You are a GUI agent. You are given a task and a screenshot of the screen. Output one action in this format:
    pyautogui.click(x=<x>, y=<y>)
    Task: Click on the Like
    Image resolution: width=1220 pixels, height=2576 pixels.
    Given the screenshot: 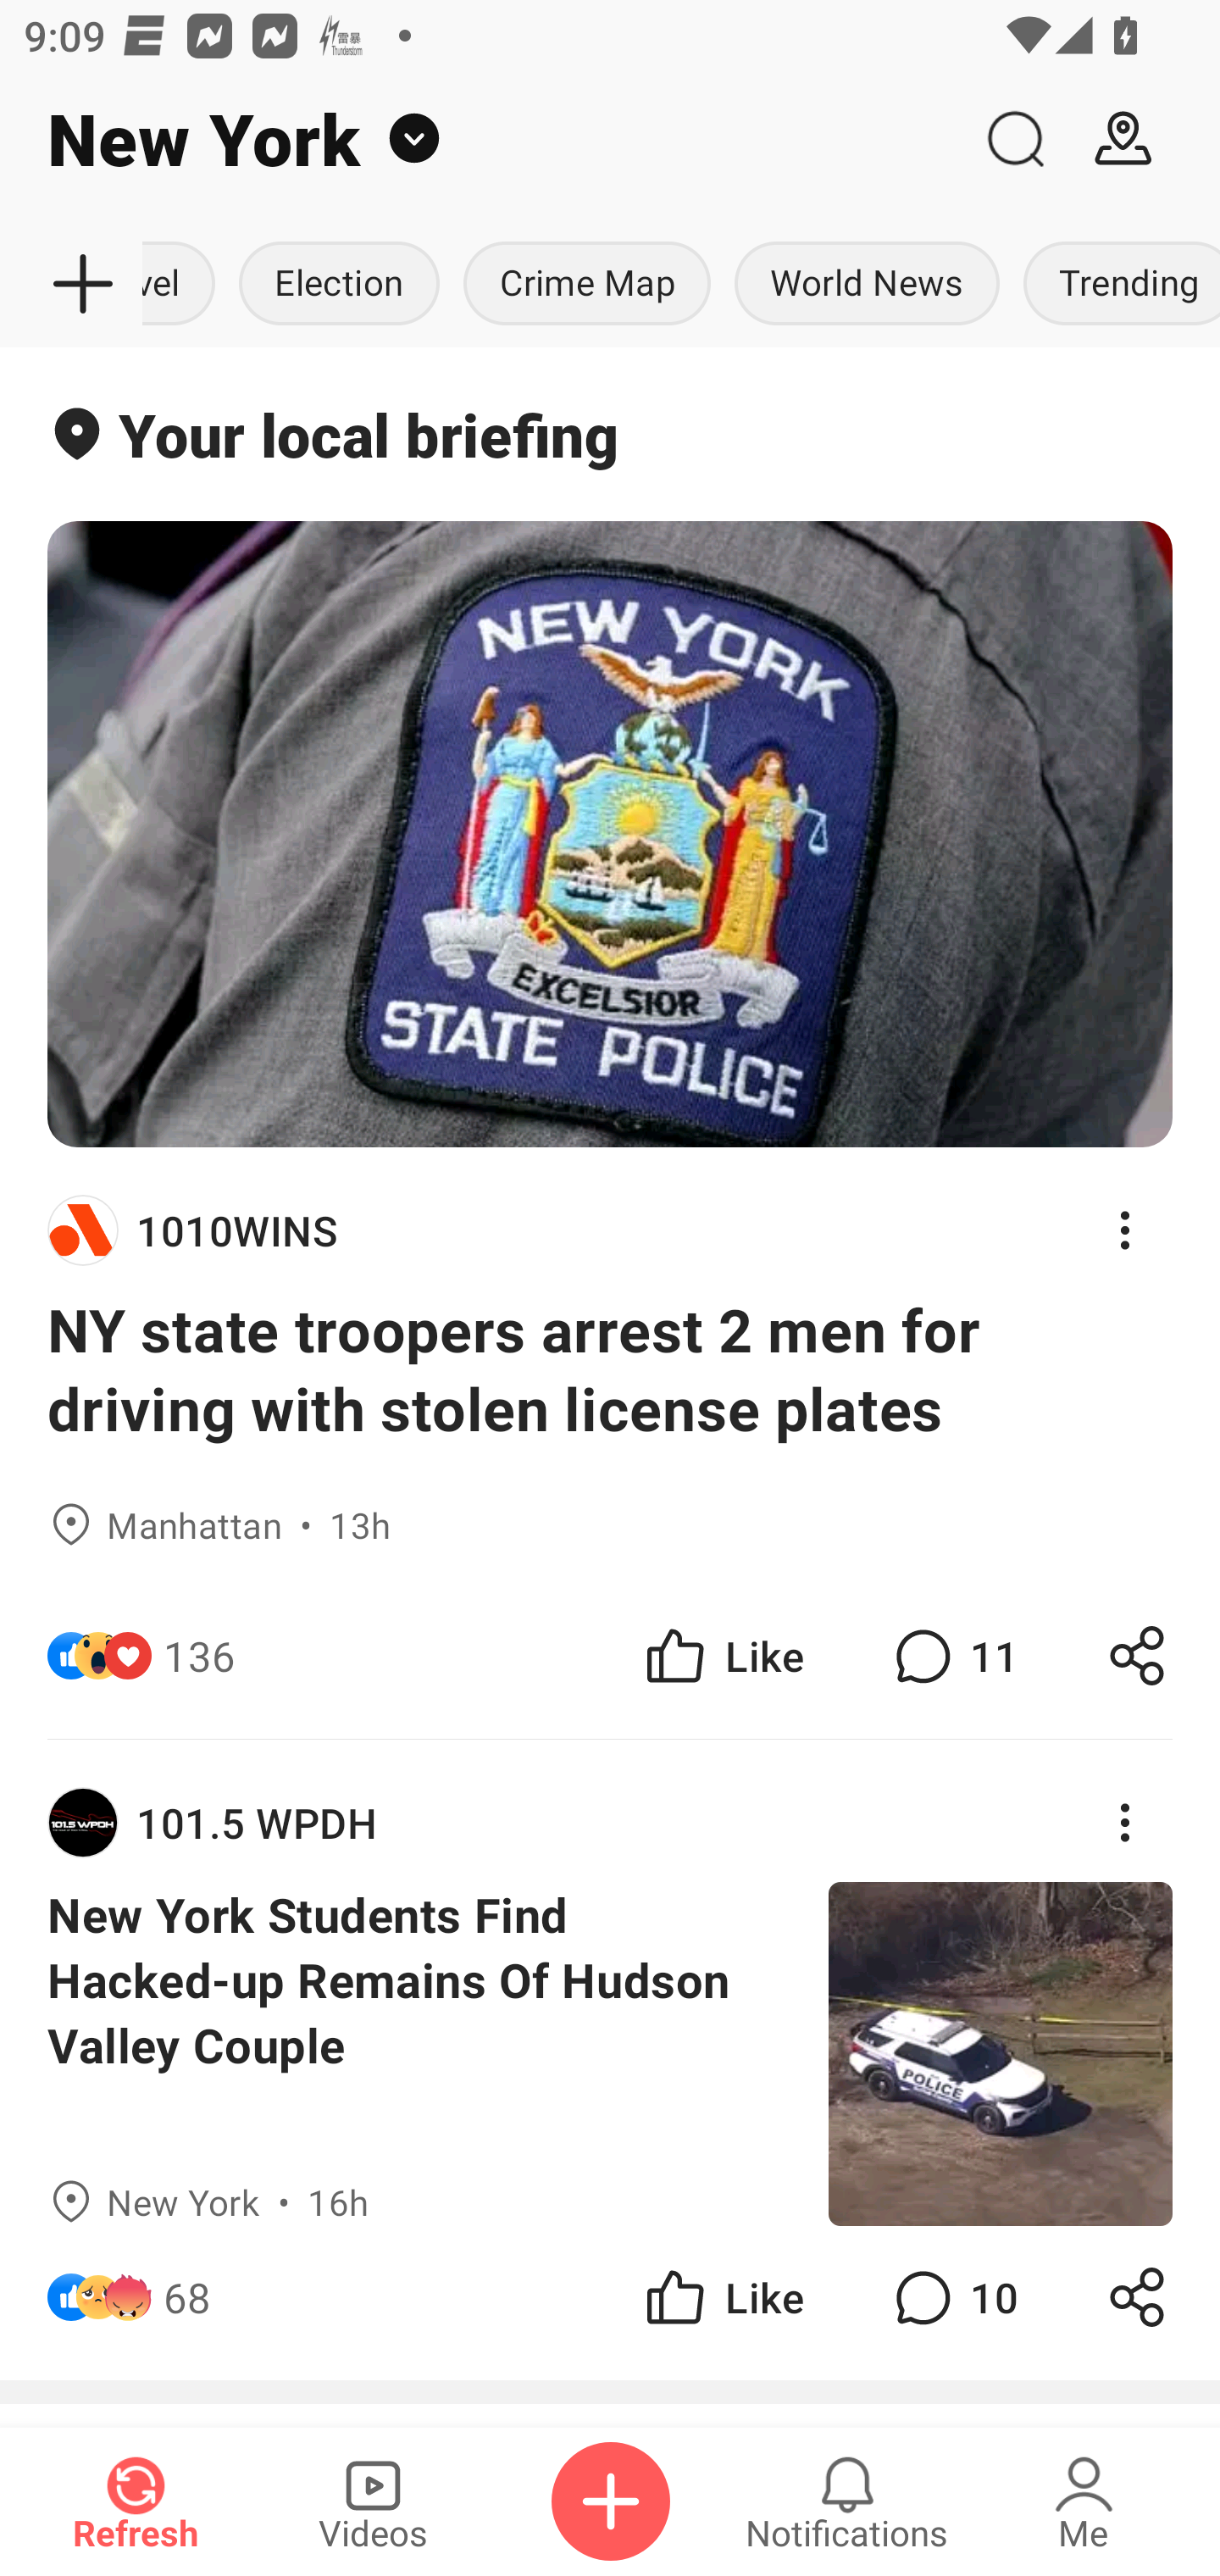 What is the action you would take?
    pyautogui.click(x=722, y=2296)
    